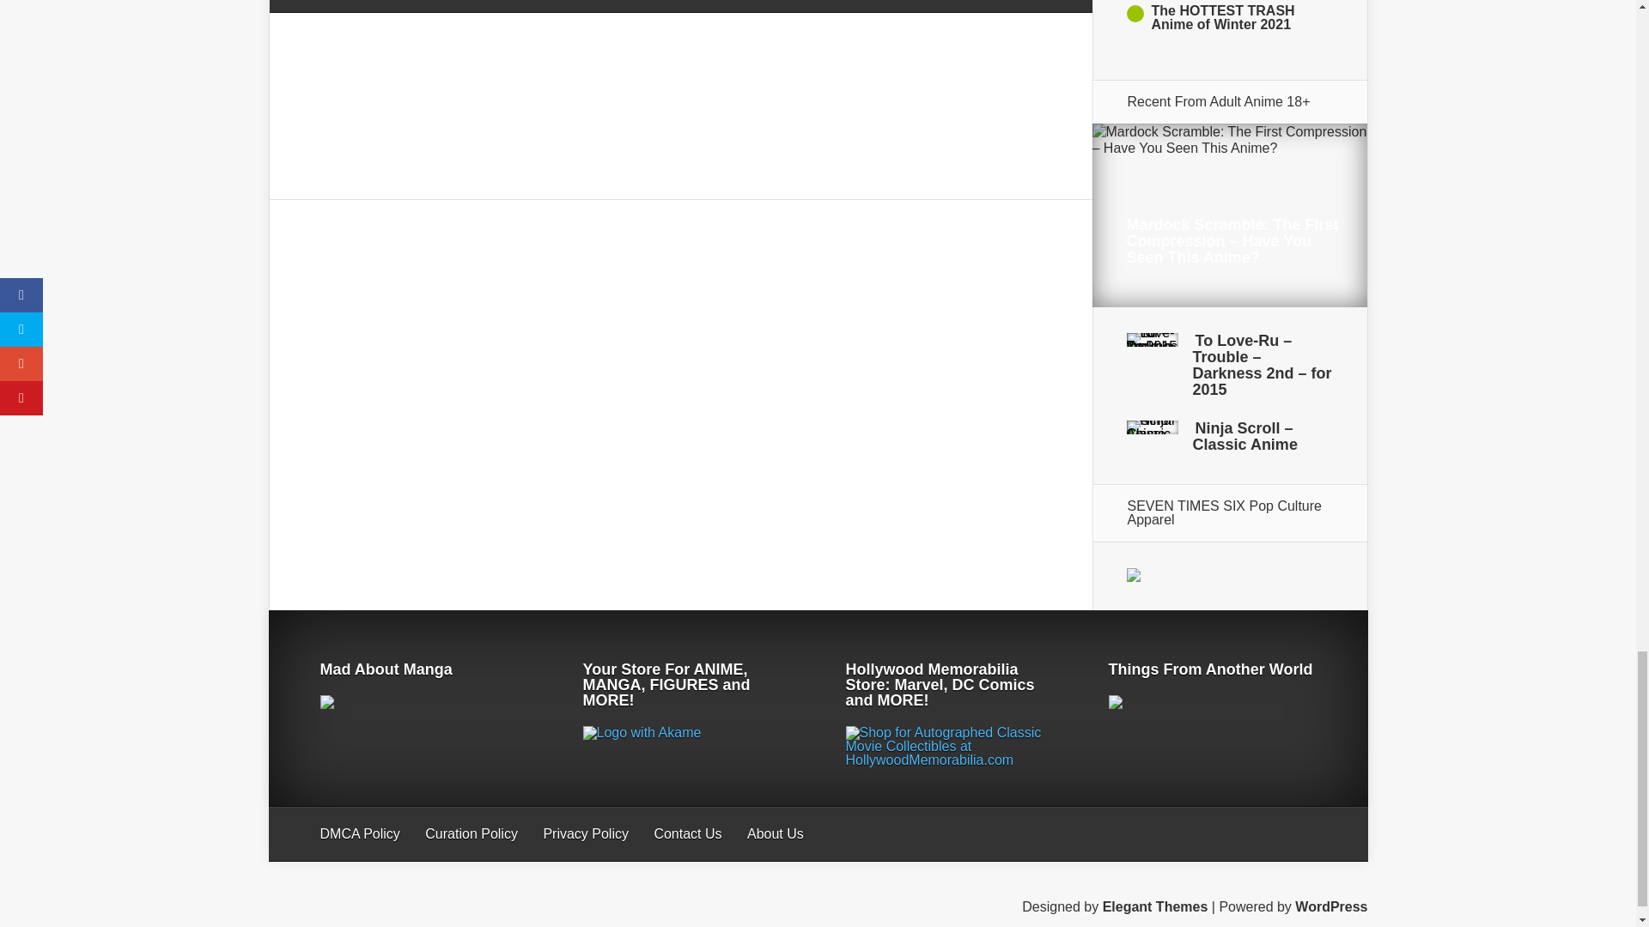 The width and height of the screenshot is (1649, 927). Describe the element at coordinates (1156, 906) in the screenshot. I see `Premium WordPress Themes` at that location.